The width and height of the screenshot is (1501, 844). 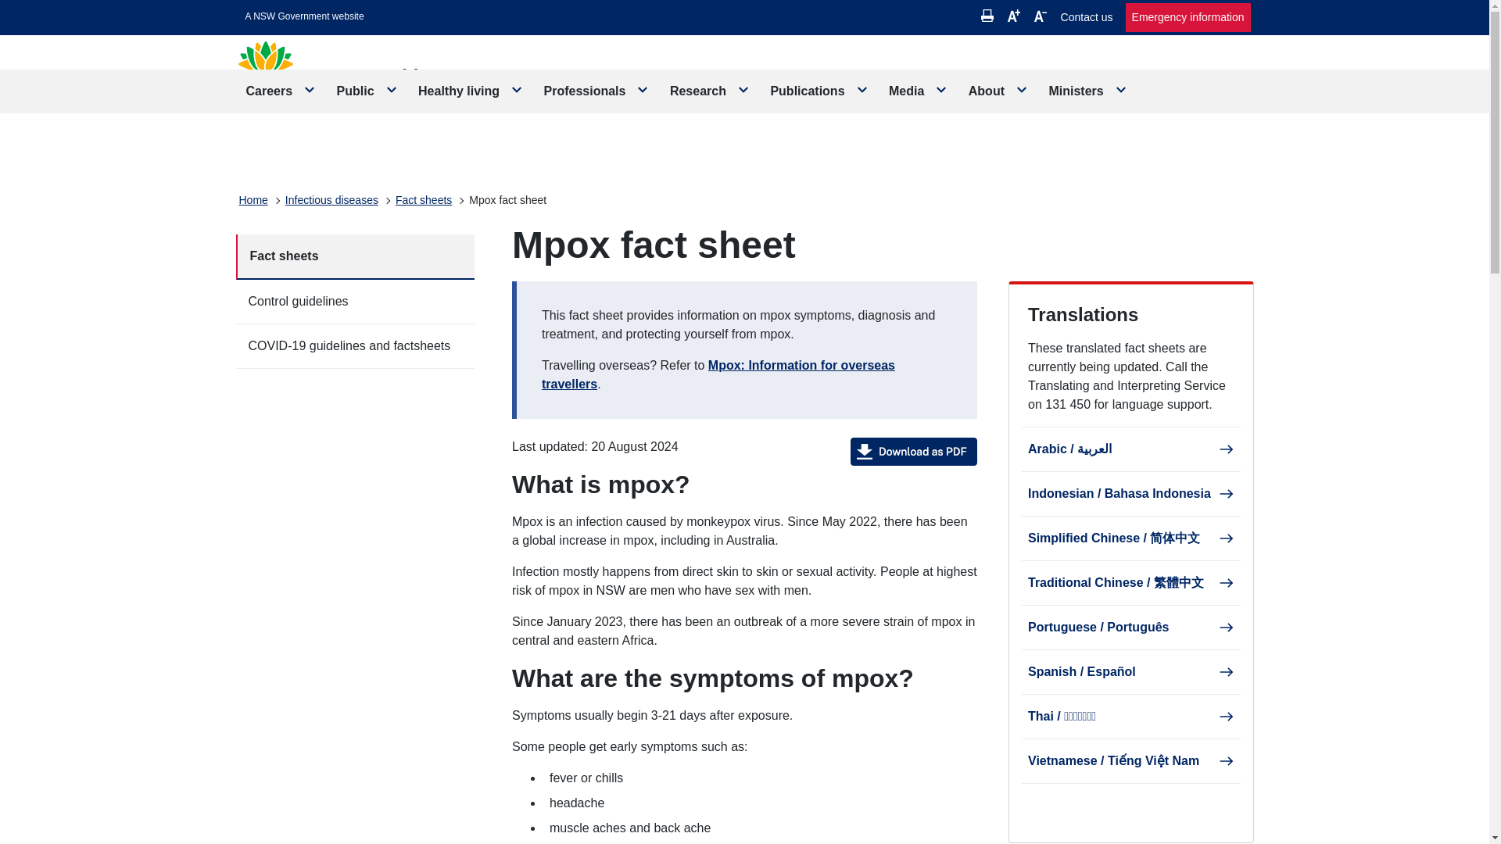 I want to click on Emergency information, so click(x=1188, y=17).